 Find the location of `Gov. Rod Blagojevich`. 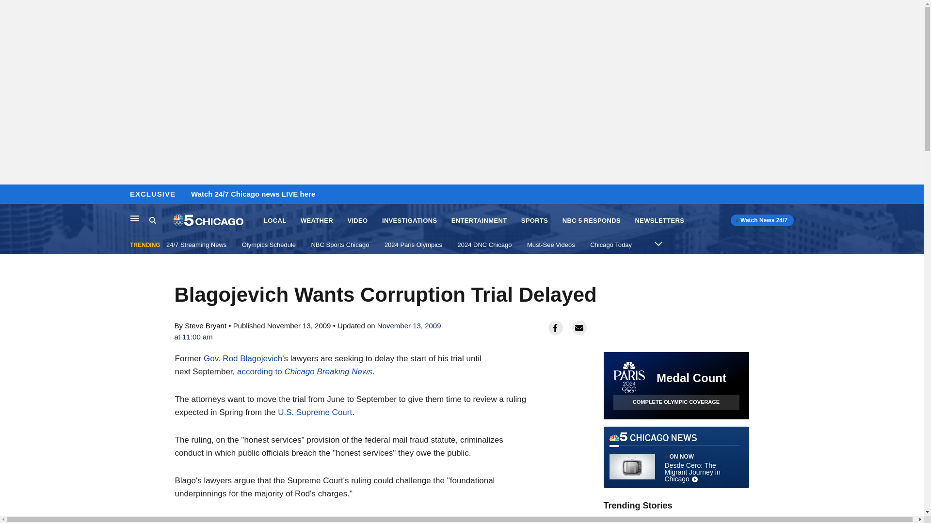

Gov. Rod Blagojevich is located at coordinates (676, 457).